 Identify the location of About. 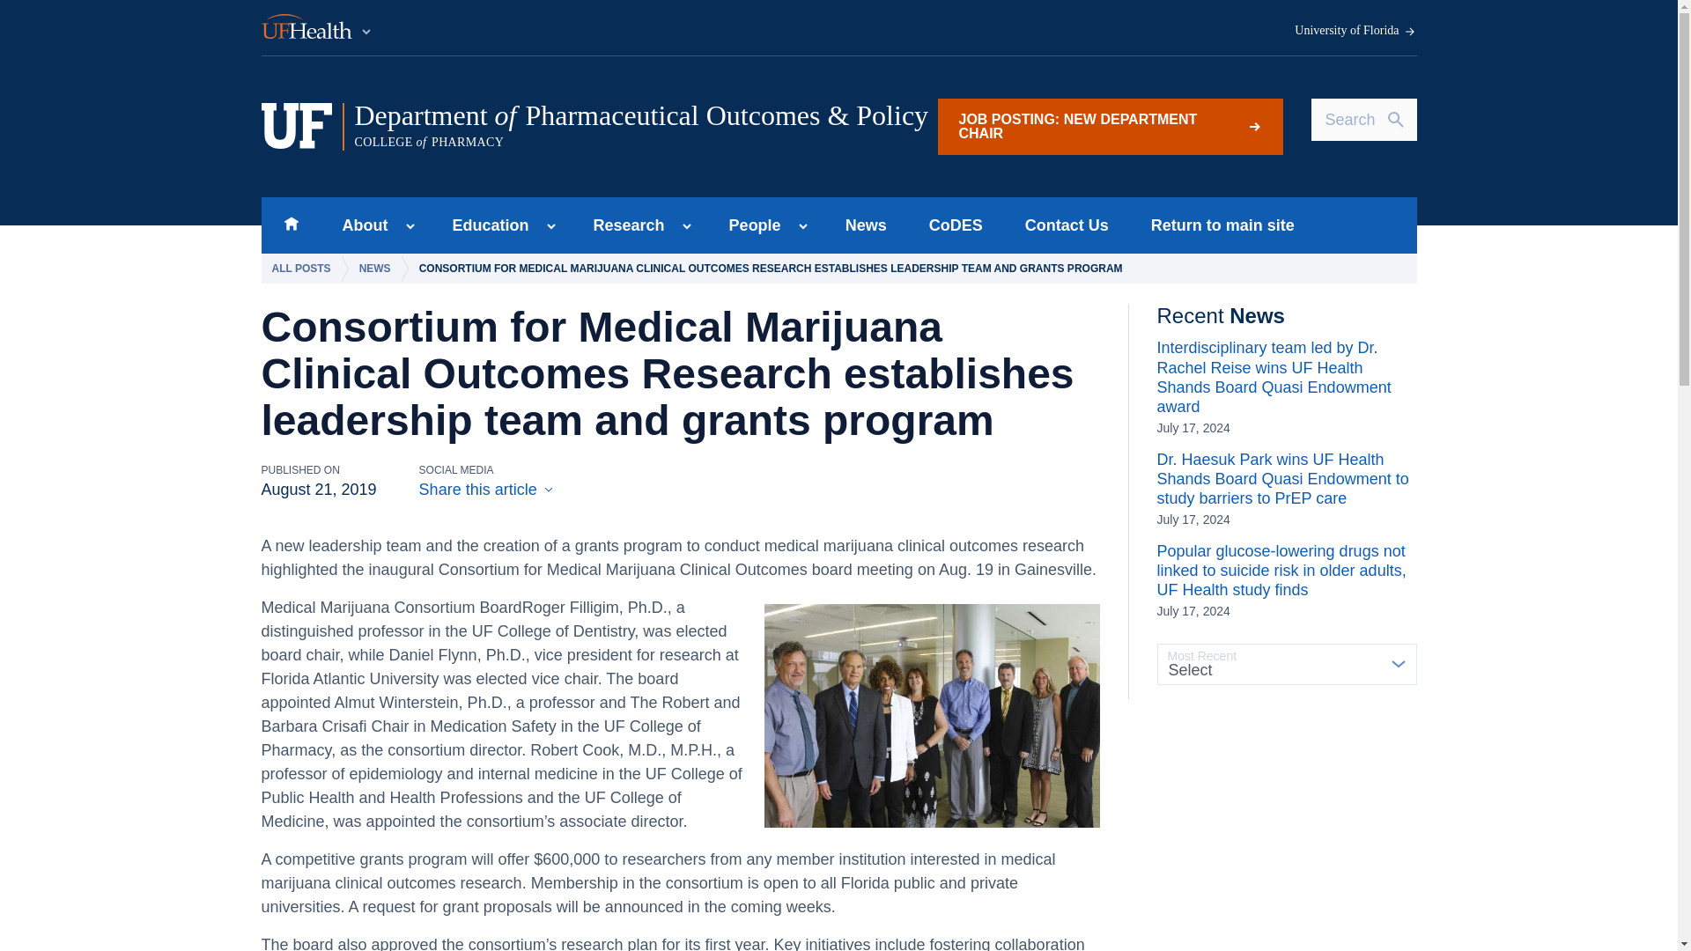
(359, 225).